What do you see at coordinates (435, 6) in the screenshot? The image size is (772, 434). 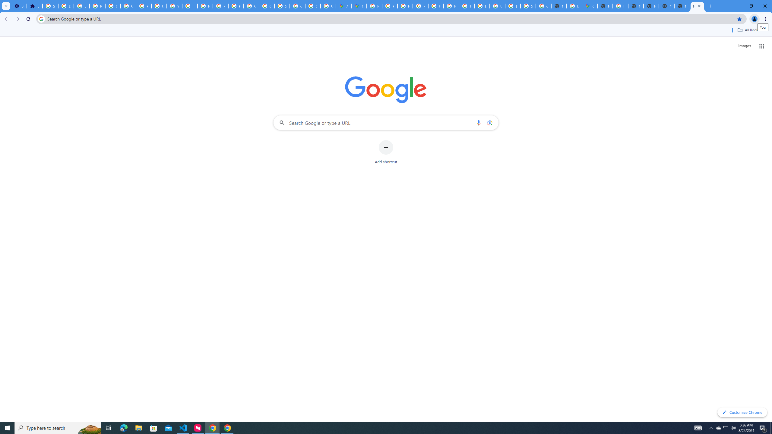 I see `YouTube` at bounding box center [435, 6].